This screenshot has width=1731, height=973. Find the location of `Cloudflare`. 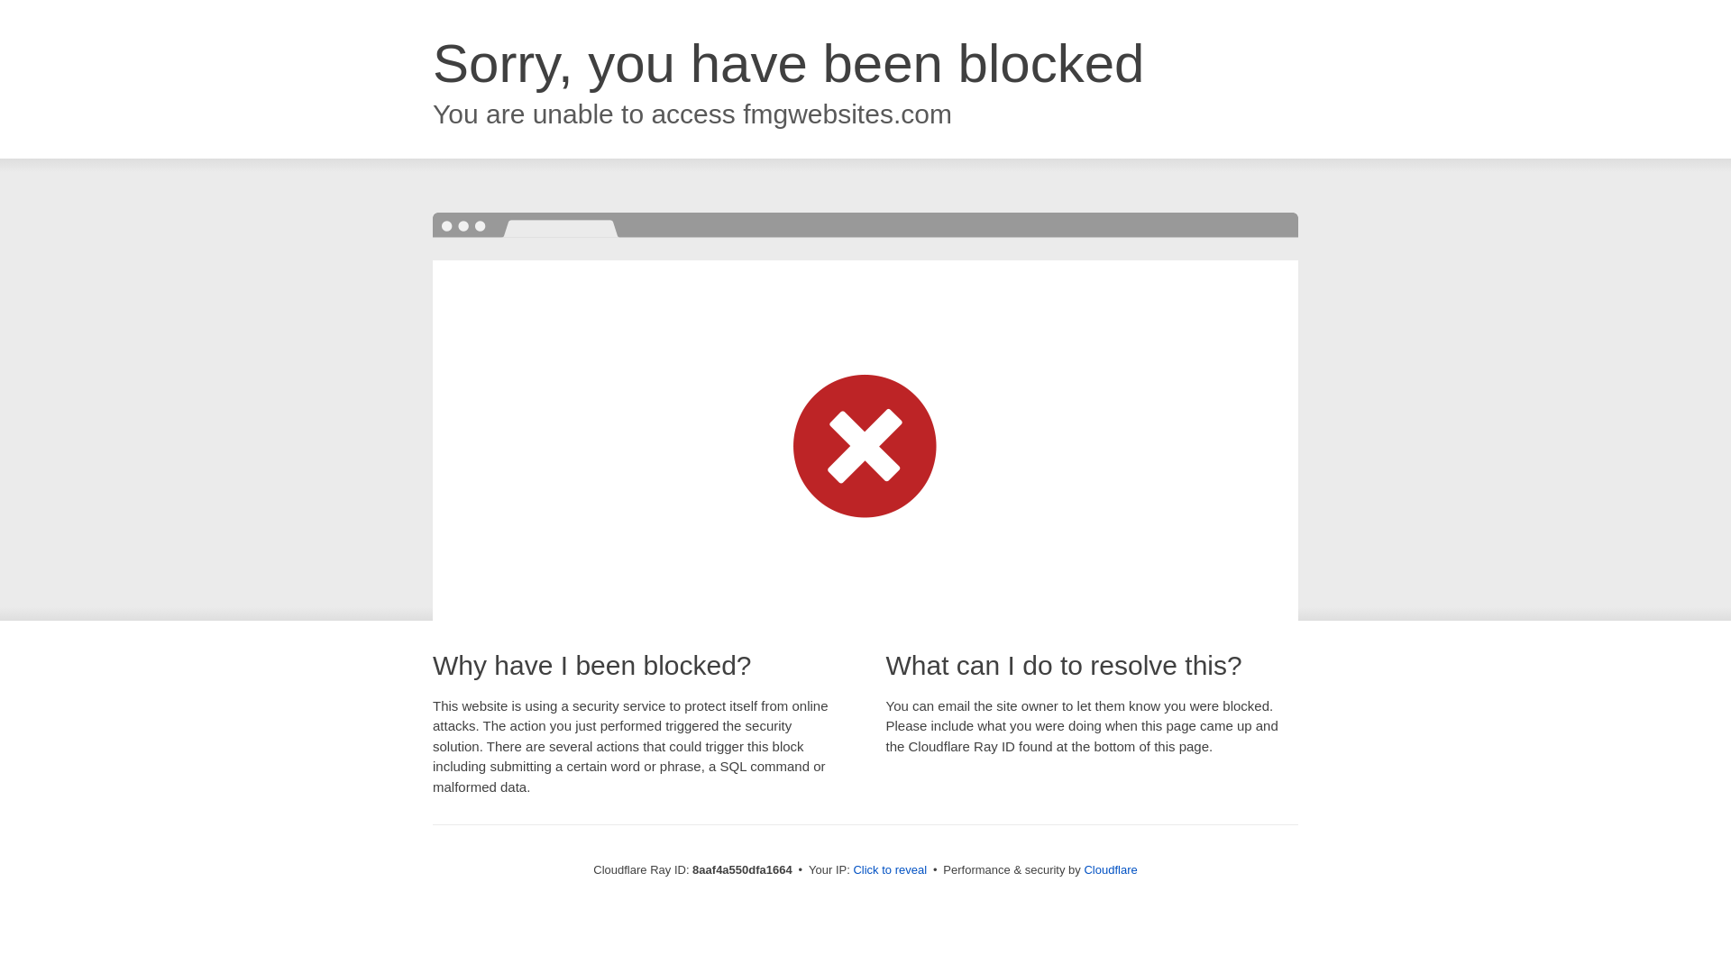

Cloudflare is located at coordinates (1110, 869).